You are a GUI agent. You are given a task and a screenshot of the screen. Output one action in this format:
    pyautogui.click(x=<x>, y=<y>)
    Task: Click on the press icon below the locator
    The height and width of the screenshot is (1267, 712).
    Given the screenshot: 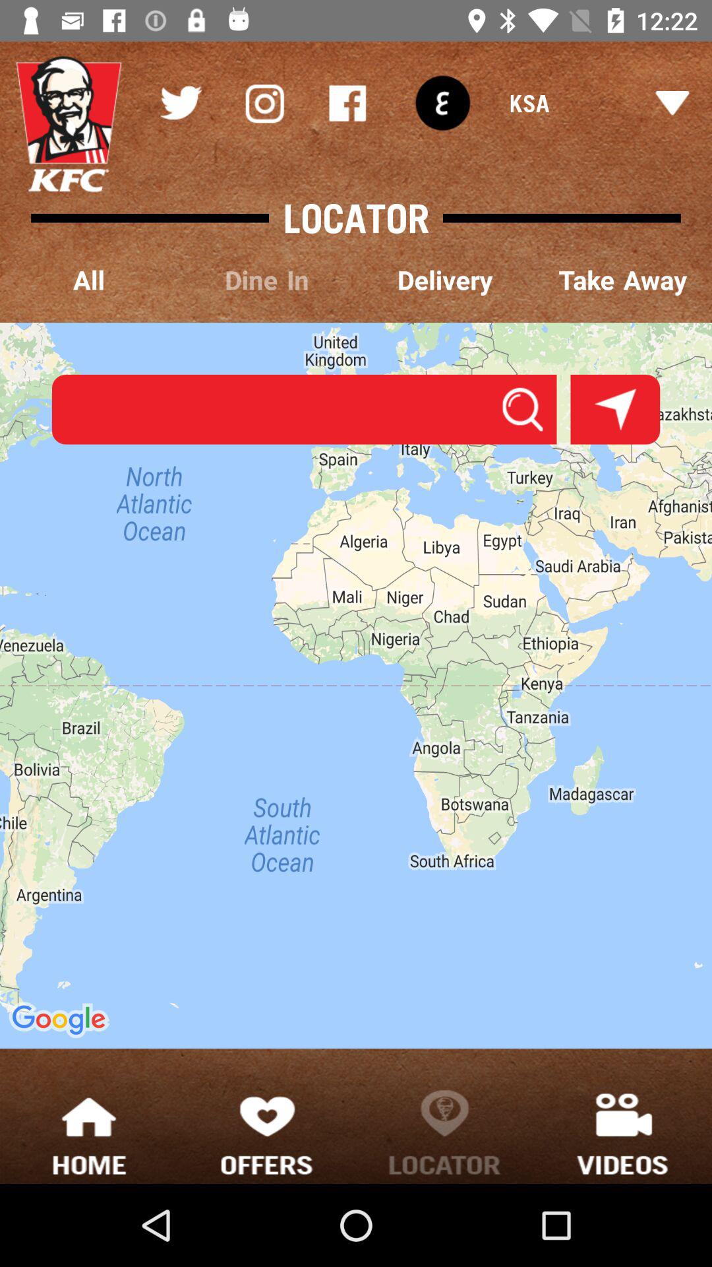 What is the action you would take?
    pyautogui.click(x=267, y=281)
    